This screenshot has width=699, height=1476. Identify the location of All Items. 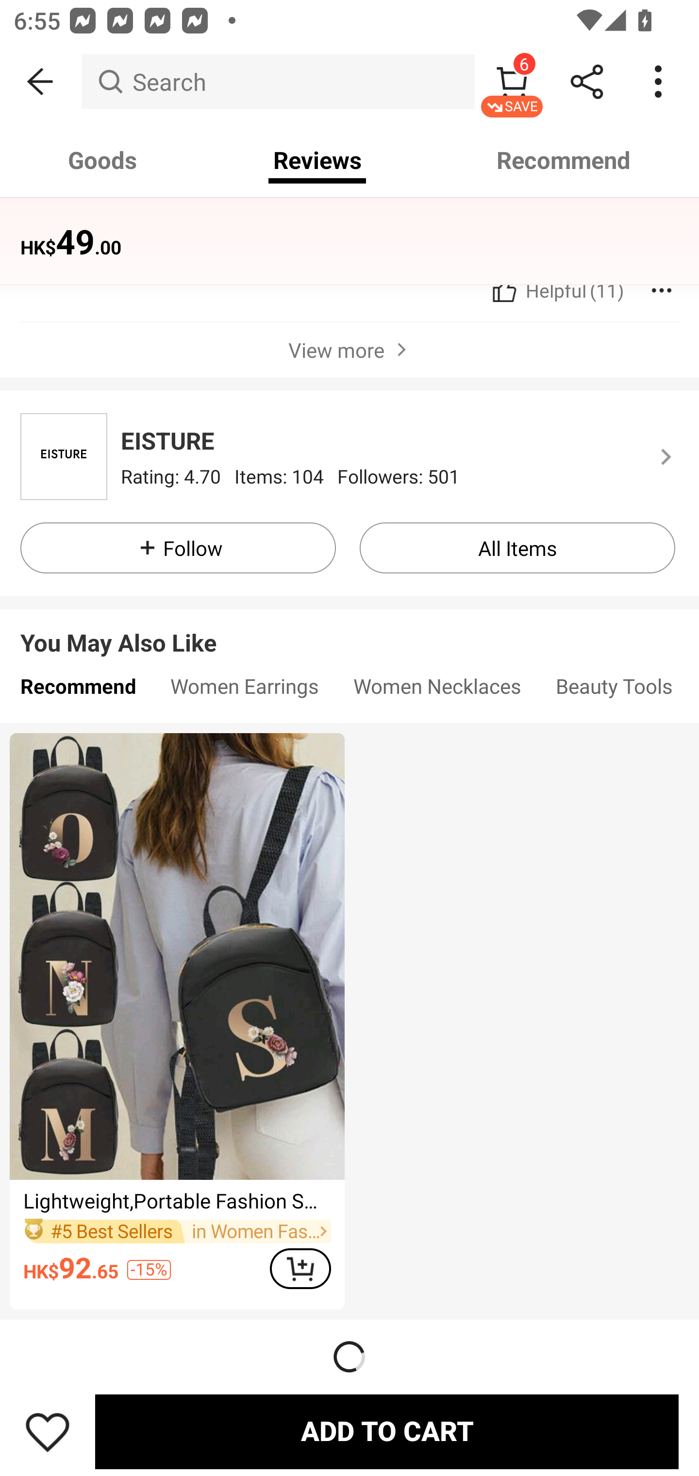
(517, 548).